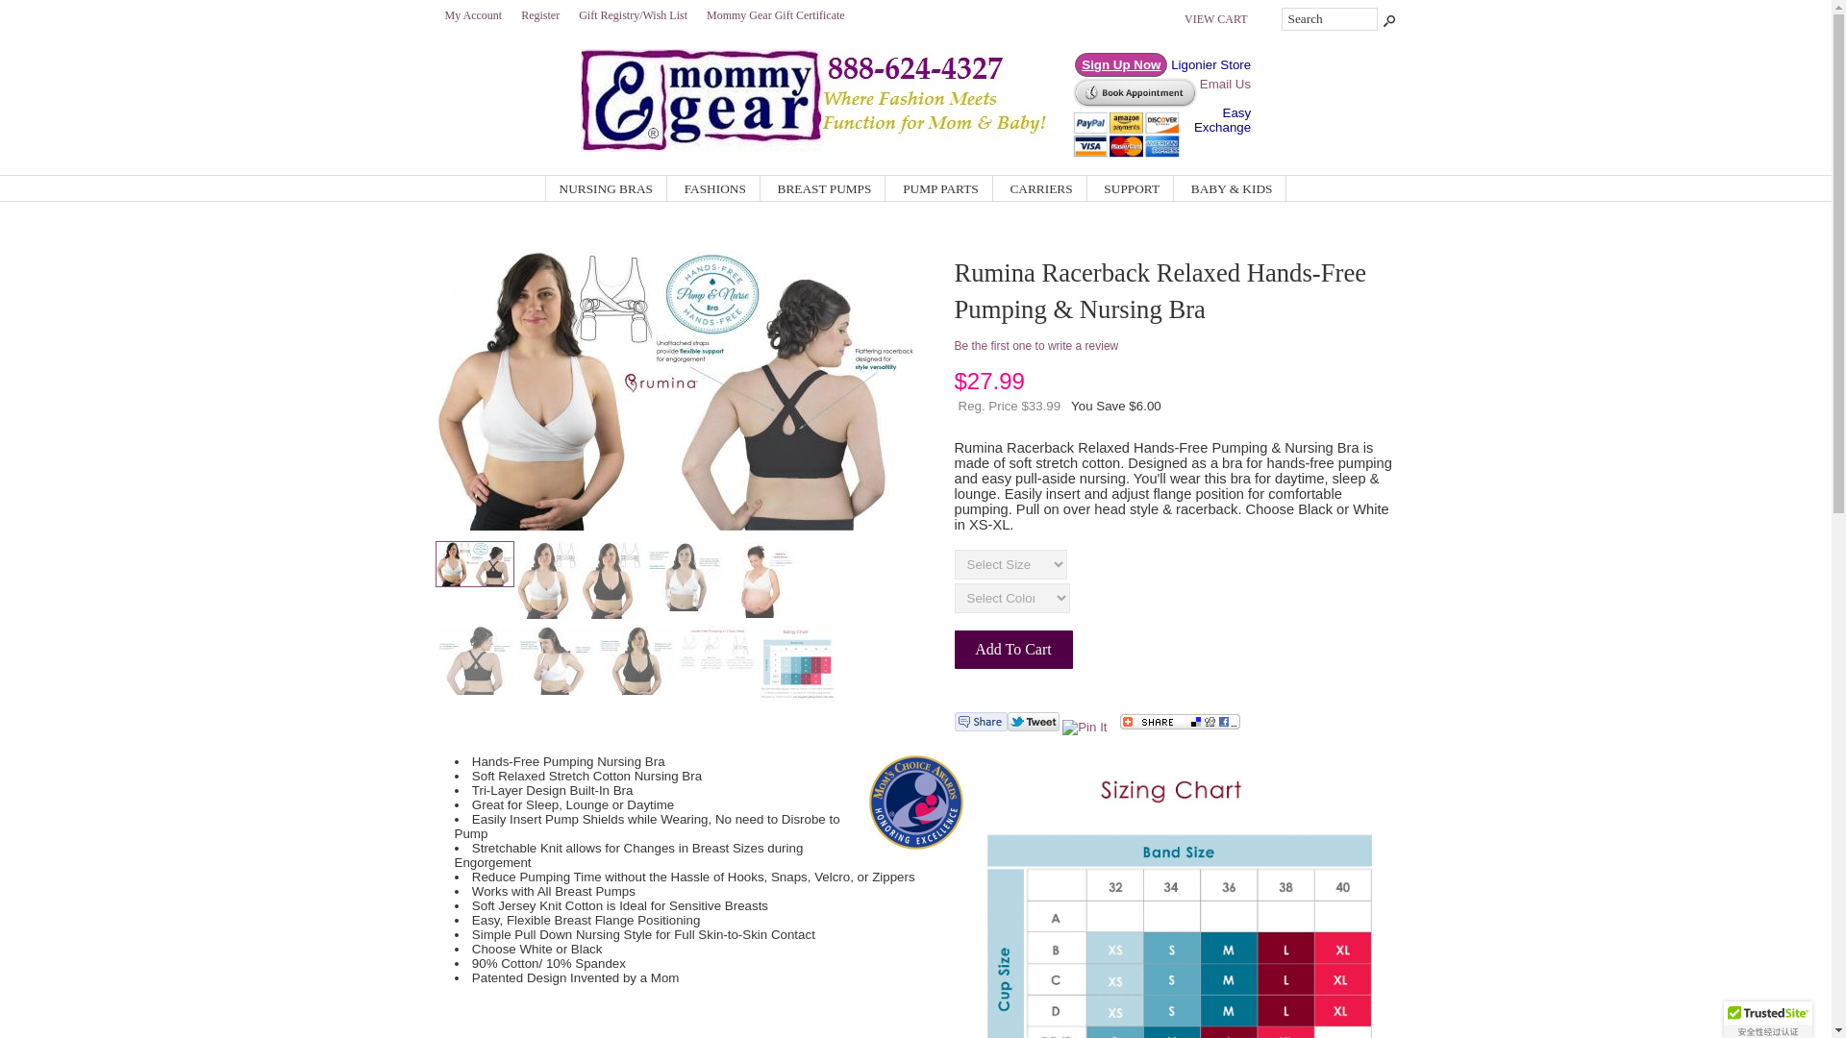 Image resolution: width=1846 pixels, height=1038 pixels. What do you see at coordinates (472, 14) in the screenshot?
I see `My Account` at bounding box center [472, 14].